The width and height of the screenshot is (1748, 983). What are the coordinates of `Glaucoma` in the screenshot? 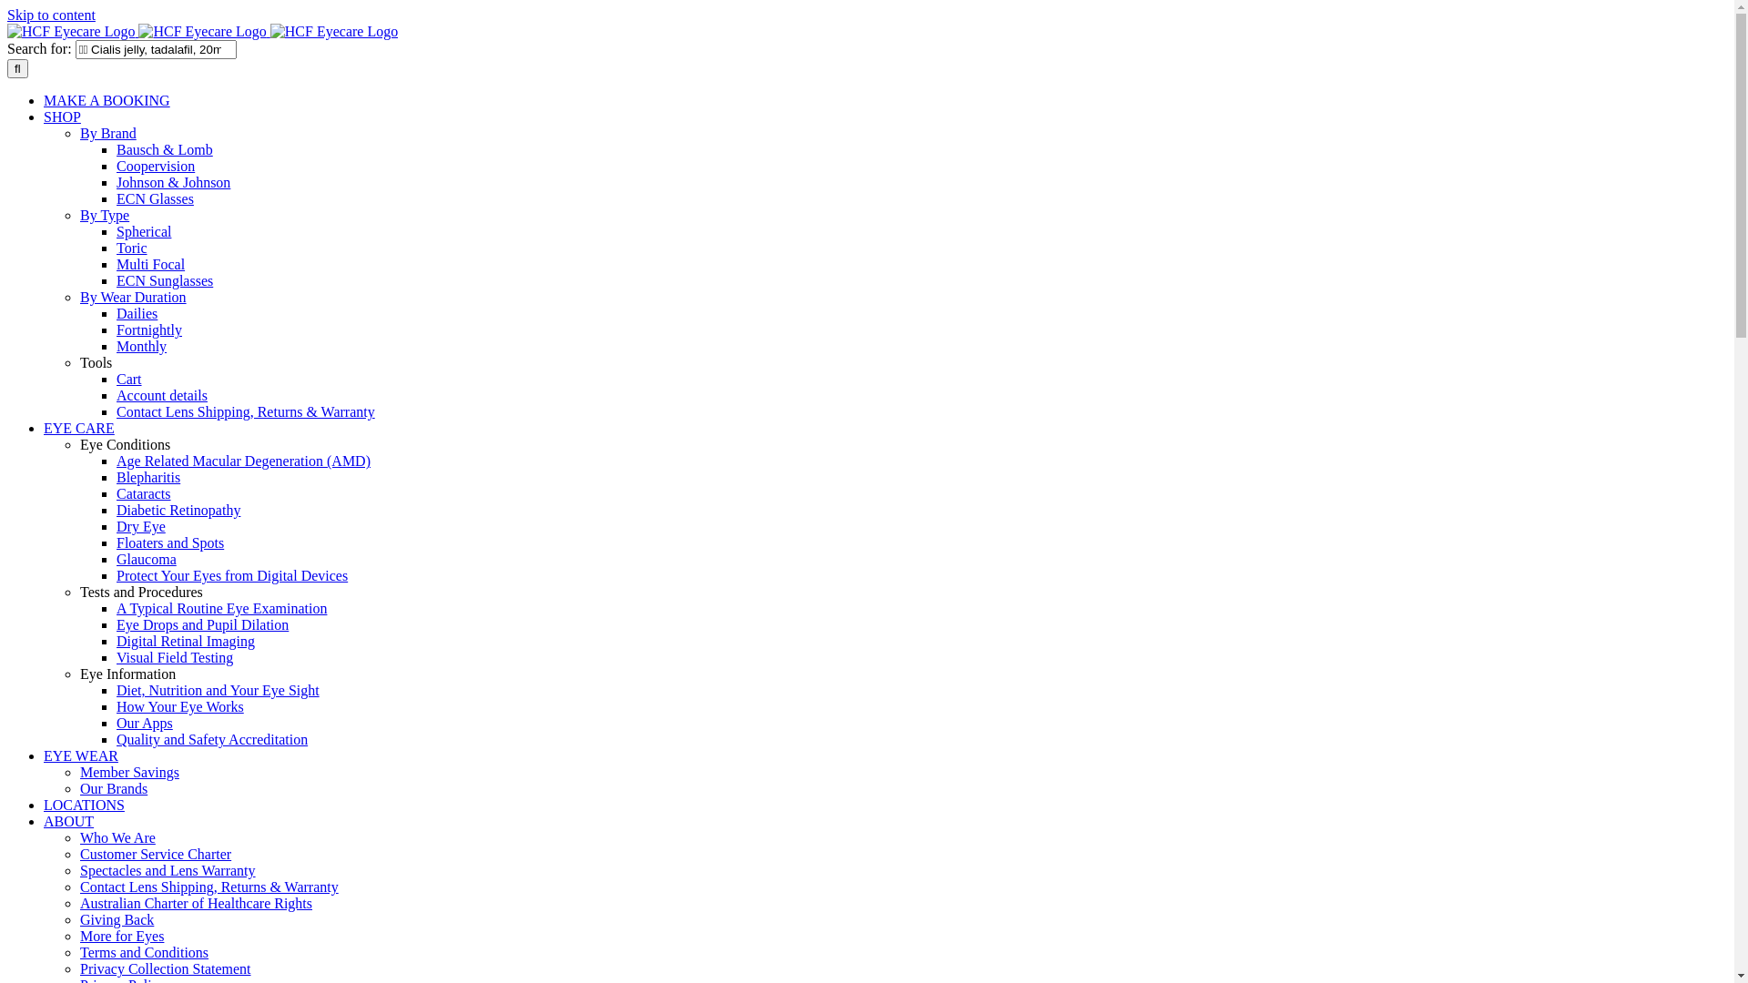 It's located at (147, 559).